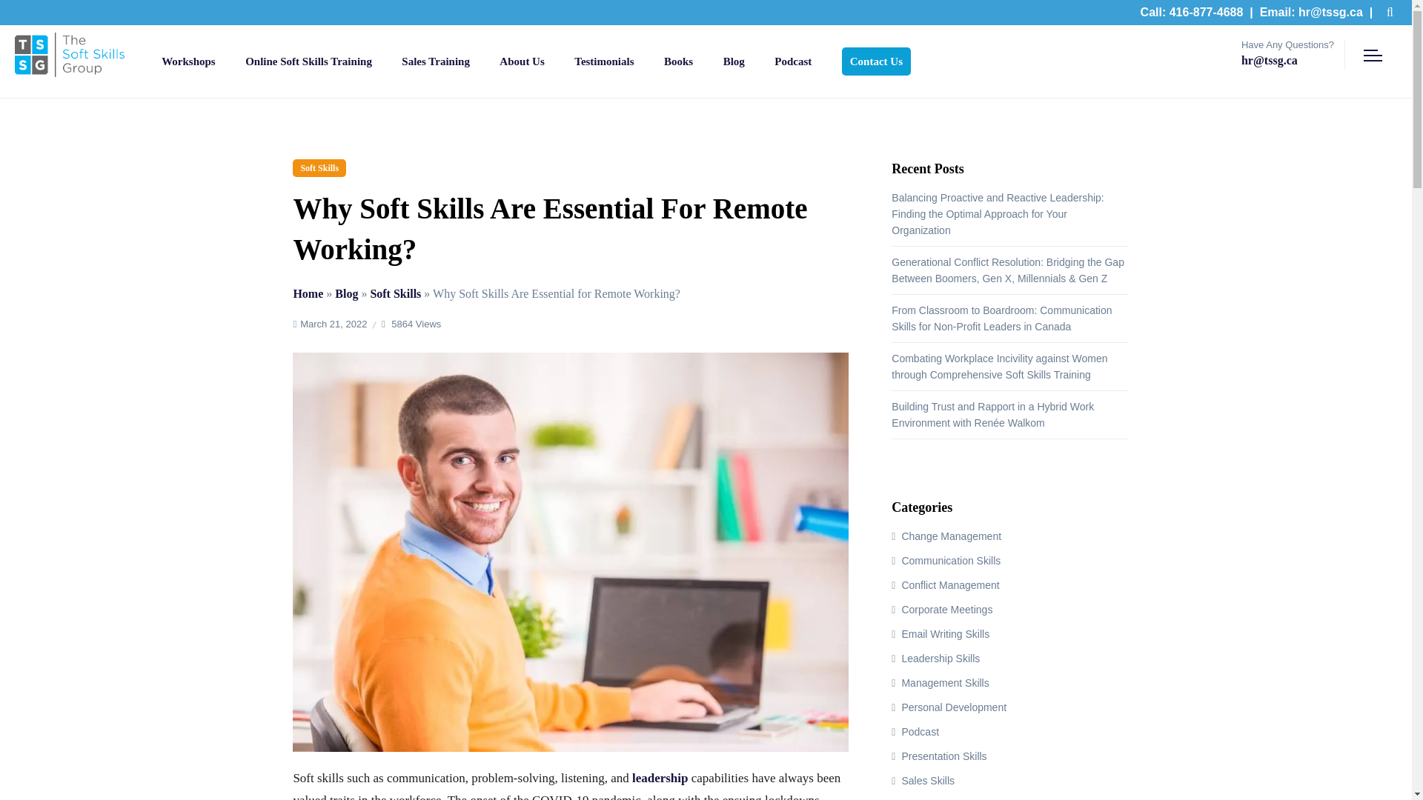  Describe the element at coordinates (521, 61) in the screenshot. I see `About Us` at that location.